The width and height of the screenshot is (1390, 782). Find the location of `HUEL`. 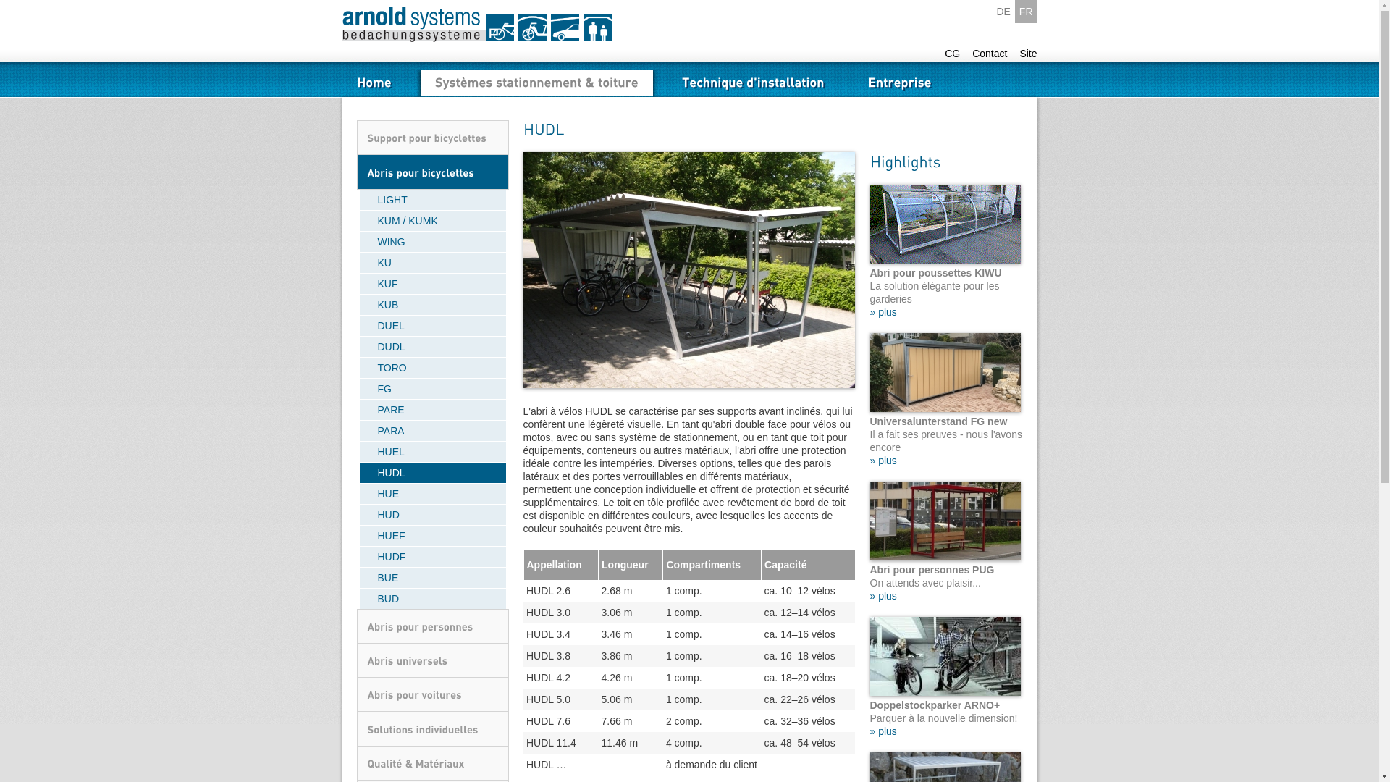

HUEL is located at coordinates (432, 452).